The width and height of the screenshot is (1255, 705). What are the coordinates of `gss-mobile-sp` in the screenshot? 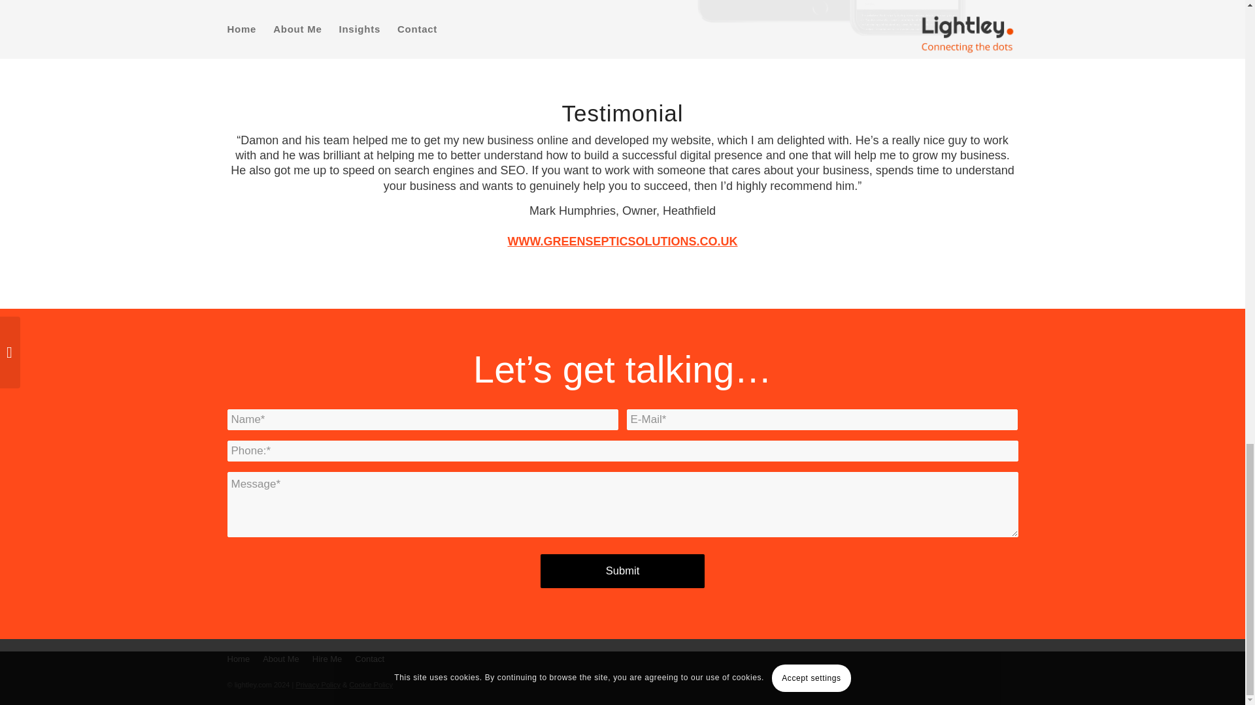 It's located at (831, 18).